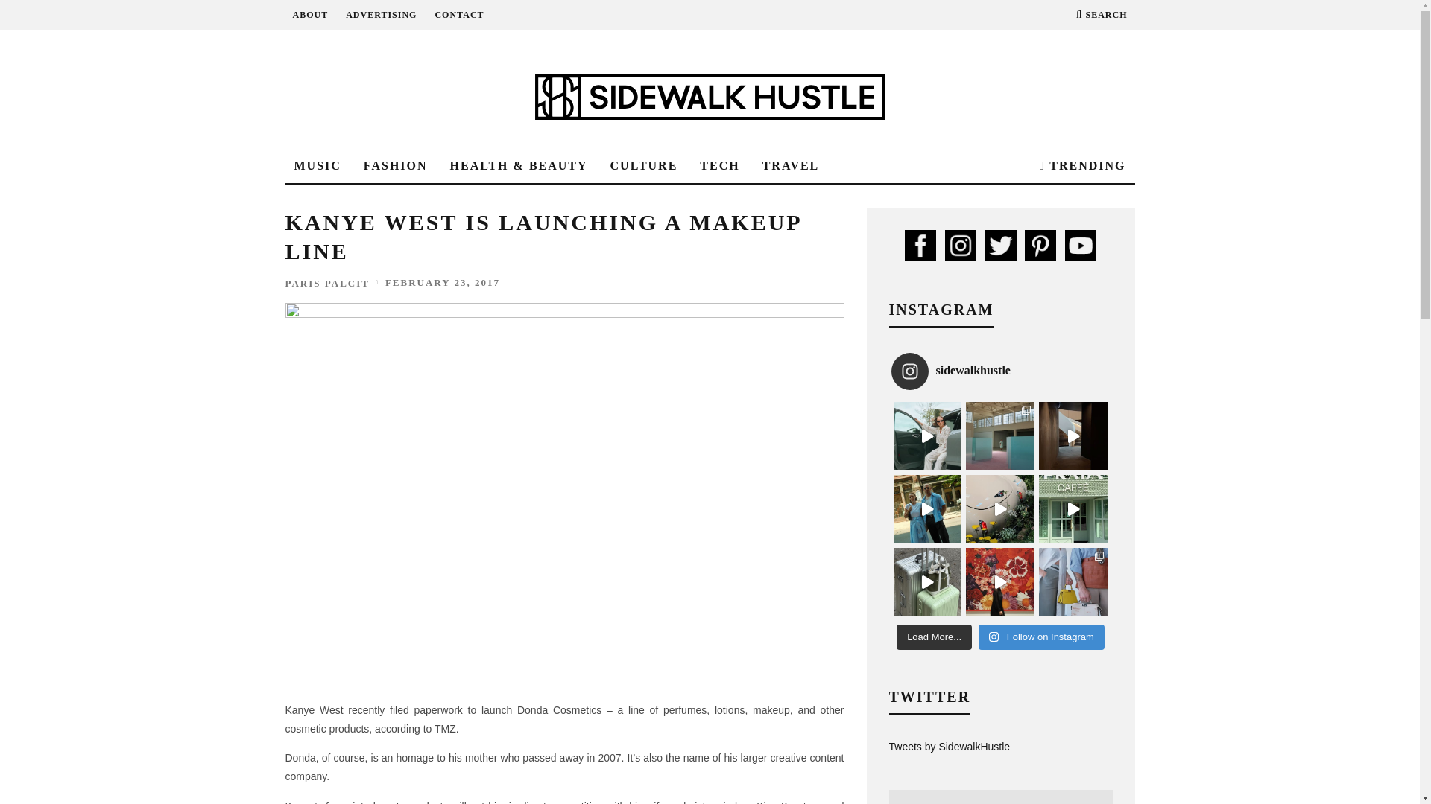  I want to click on ADVERTISING, so click(381, 15).